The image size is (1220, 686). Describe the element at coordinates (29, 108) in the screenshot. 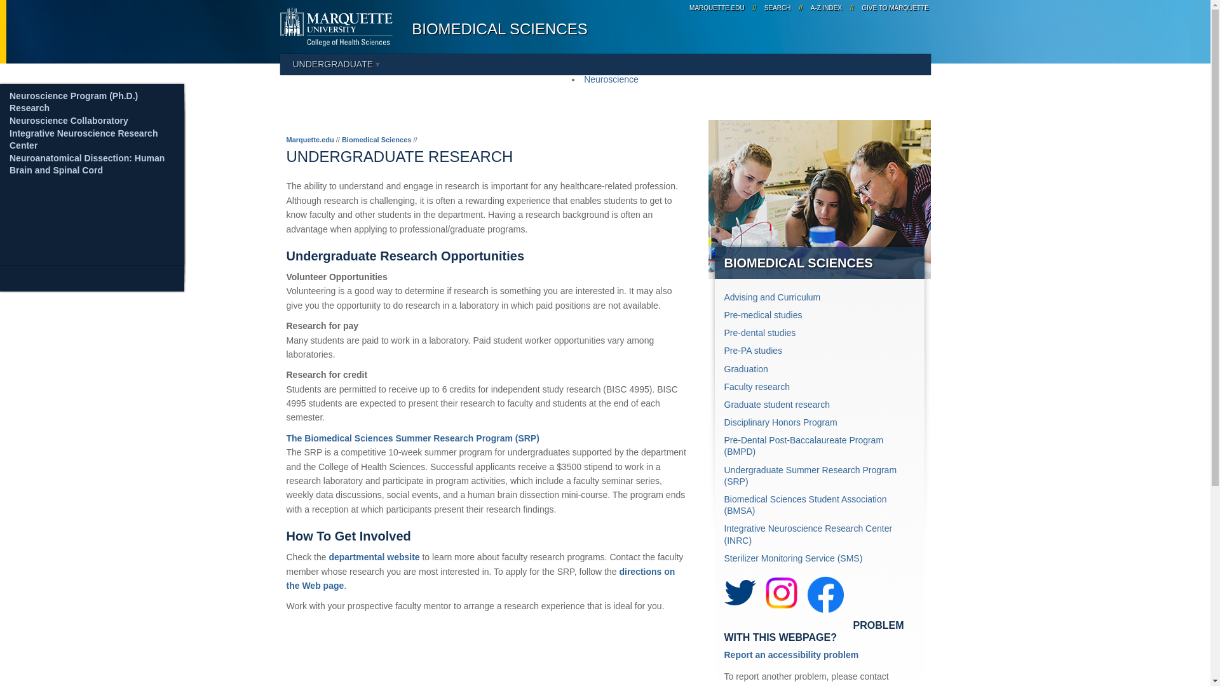

I see `Research` at that location.